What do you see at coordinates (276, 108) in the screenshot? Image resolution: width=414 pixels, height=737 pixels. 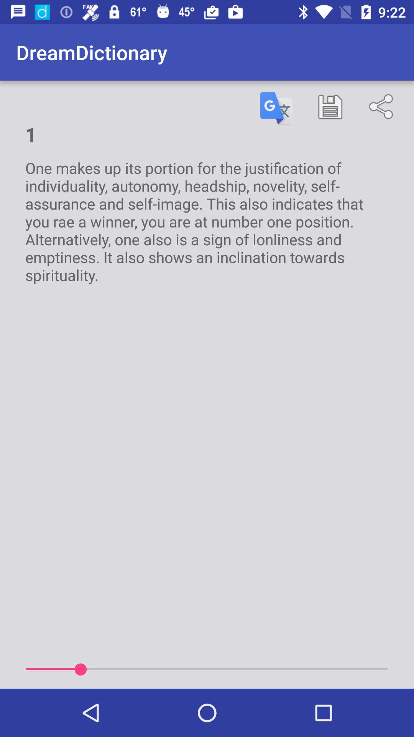 I see `press the item to the right of the 1 item` at bounding box center [276, 108].